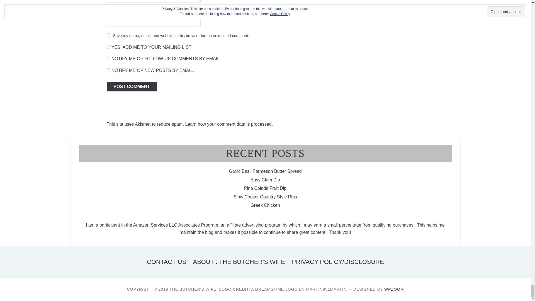 This screenshot has height=301, width=535. I want to click on yes, so click(108, 35).